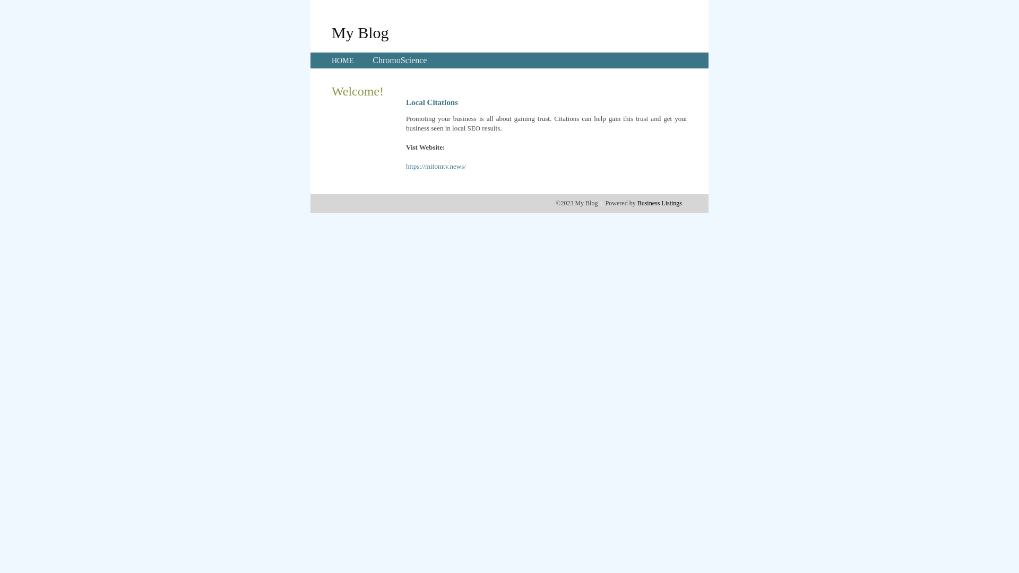 Image resolution: width=1019 pixels, height=573 pixels. Describe the element at coordinates (660, 203) in the screenshot. I see `Business Listings` at that location.